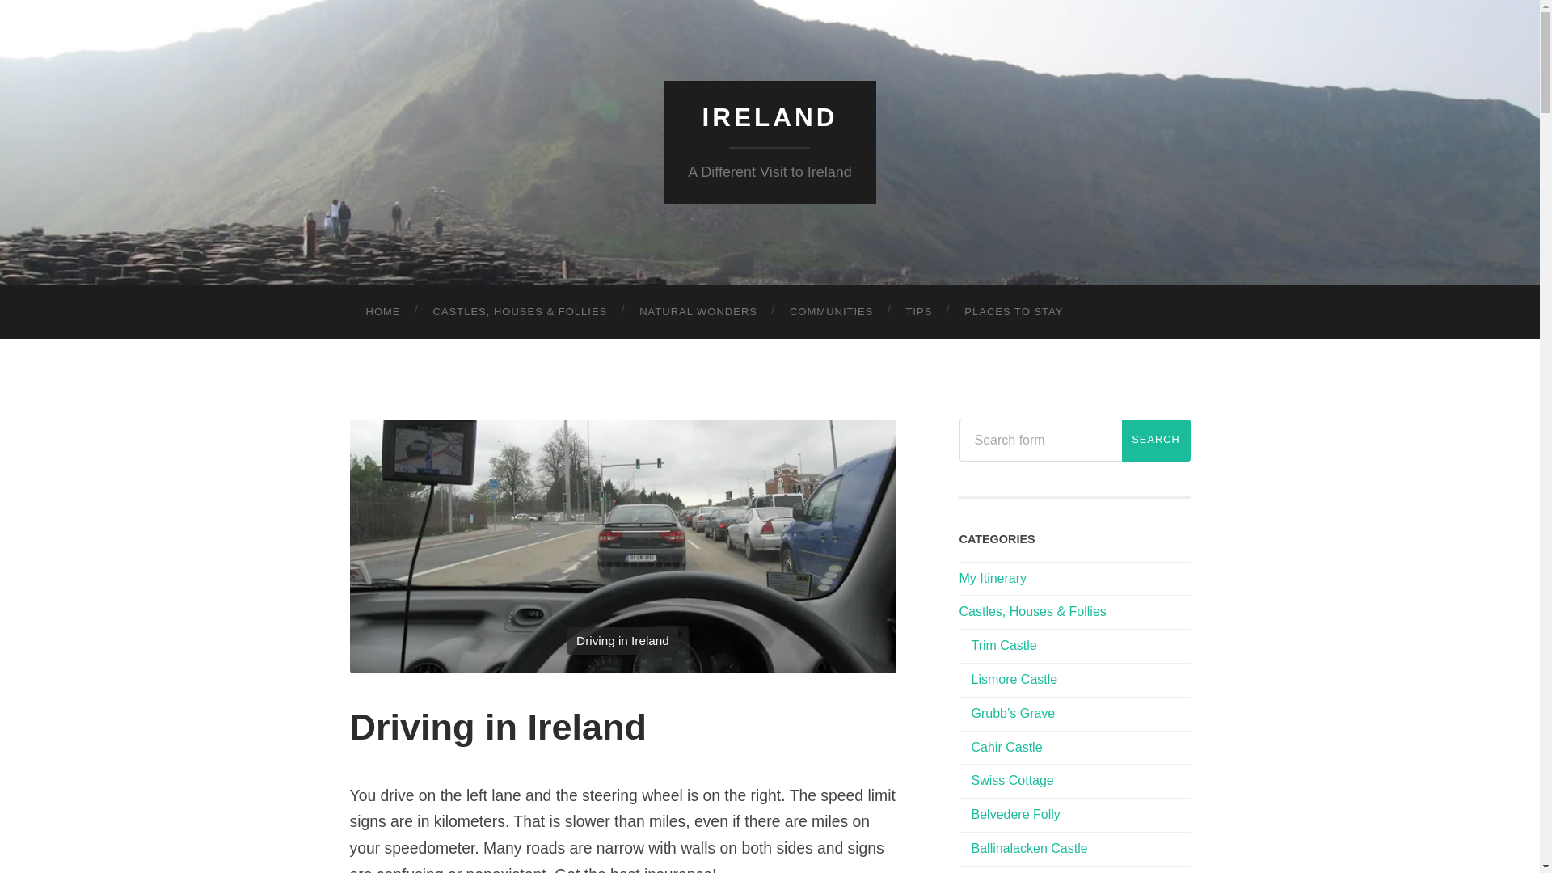 This screenshot has height=873, width=1552. What do you see at coordinates (622, 545) in the screenshot?
I see `Driving in Ireland` at bounding box center [622, 545].